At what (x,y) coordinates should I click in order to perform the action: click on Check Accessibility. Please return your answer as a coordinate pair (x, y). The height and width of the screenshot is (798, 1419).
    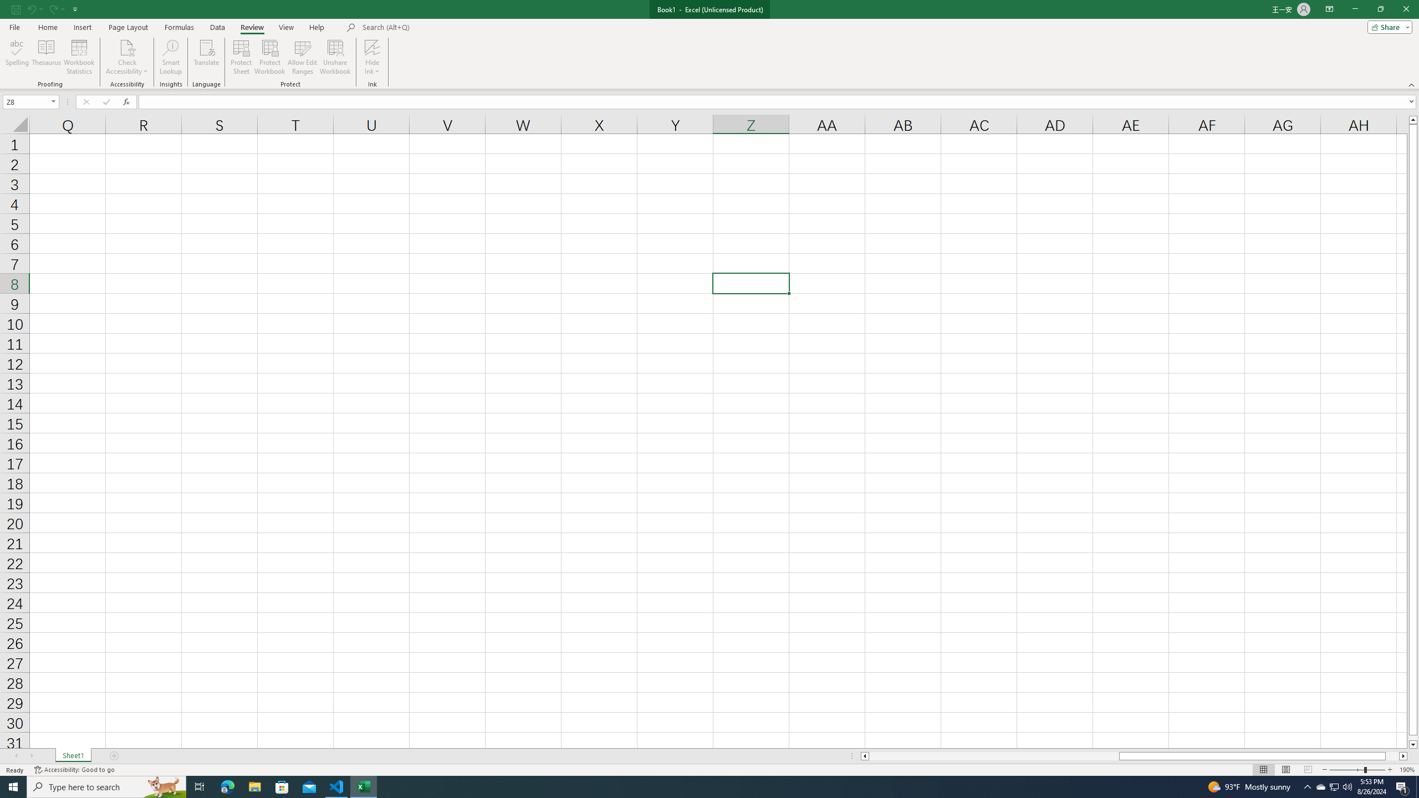
    Looking at the image, I should click on (126, 57).